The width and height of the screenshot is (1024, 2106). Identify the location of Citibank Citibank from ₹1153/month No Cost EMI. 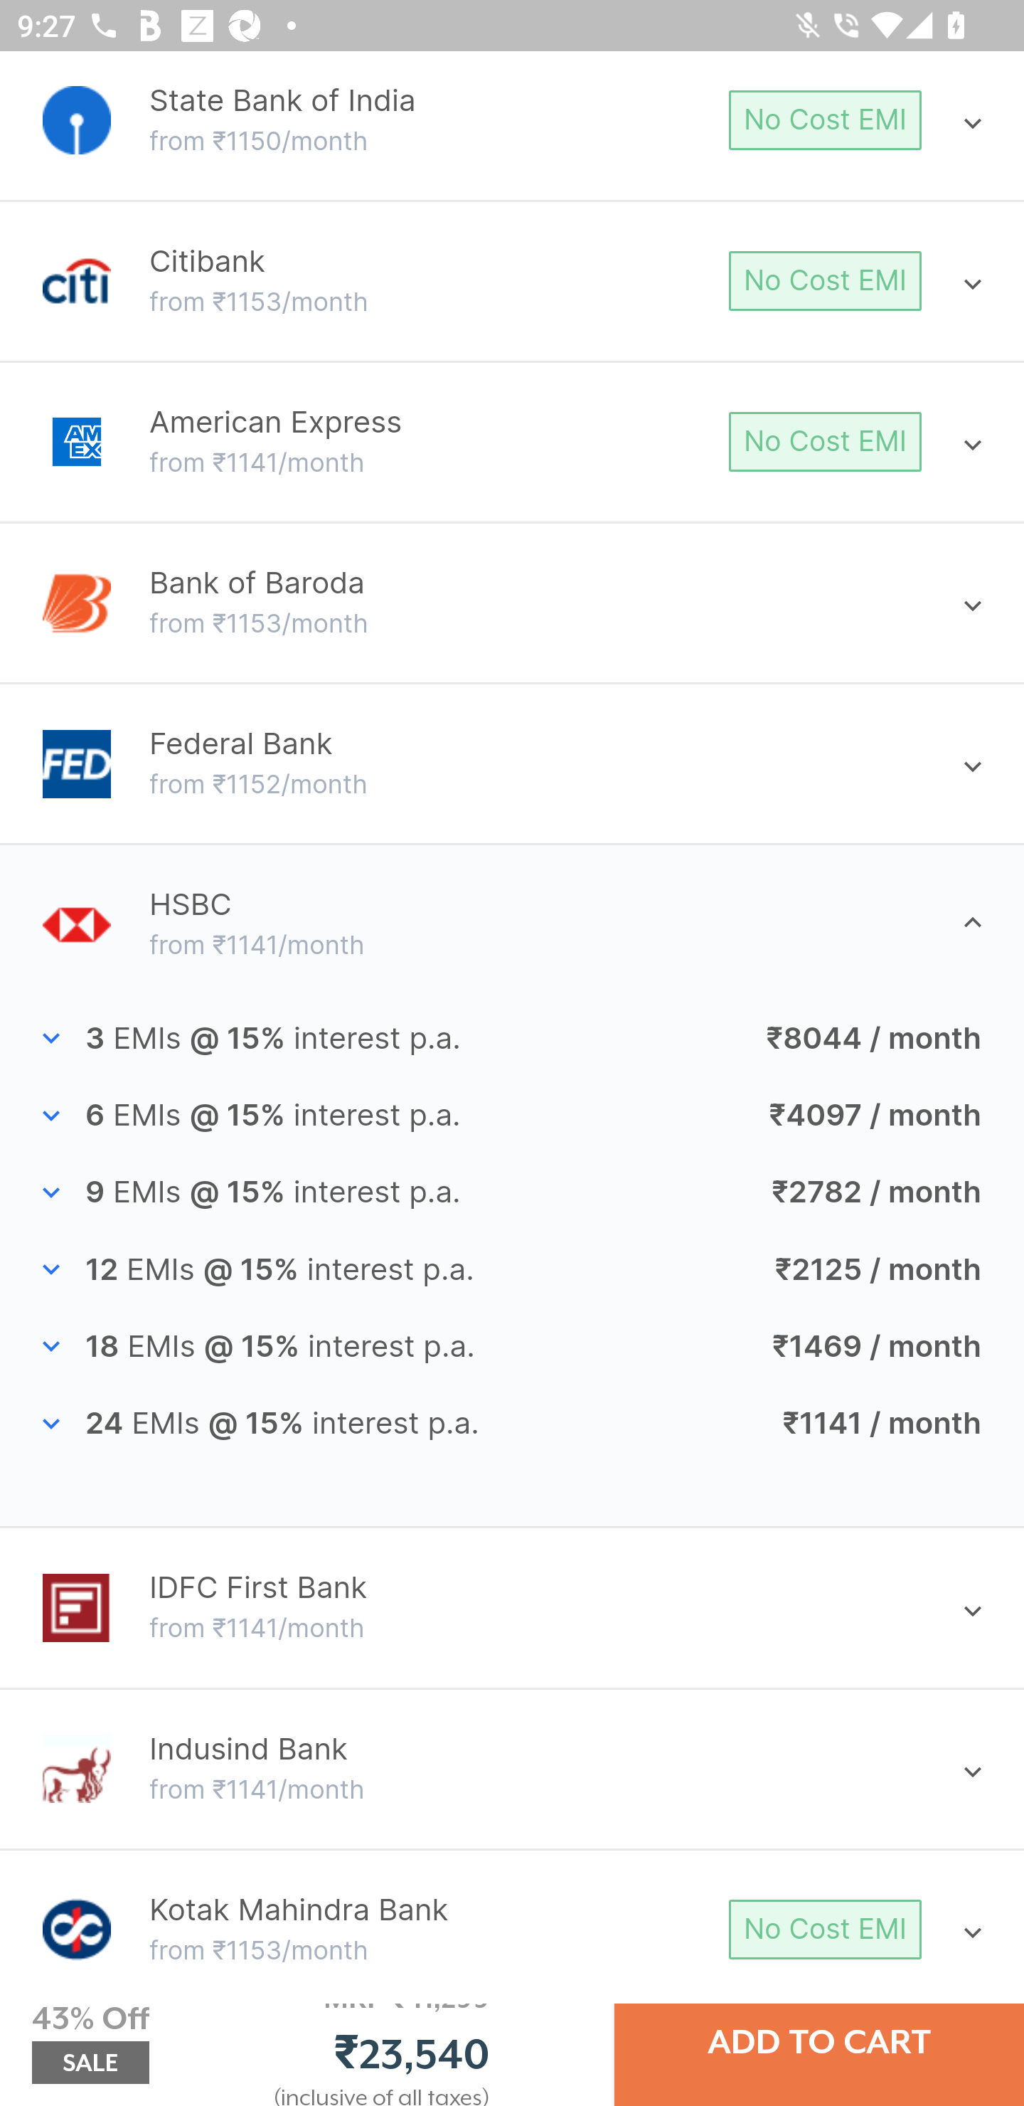
(512, 280).